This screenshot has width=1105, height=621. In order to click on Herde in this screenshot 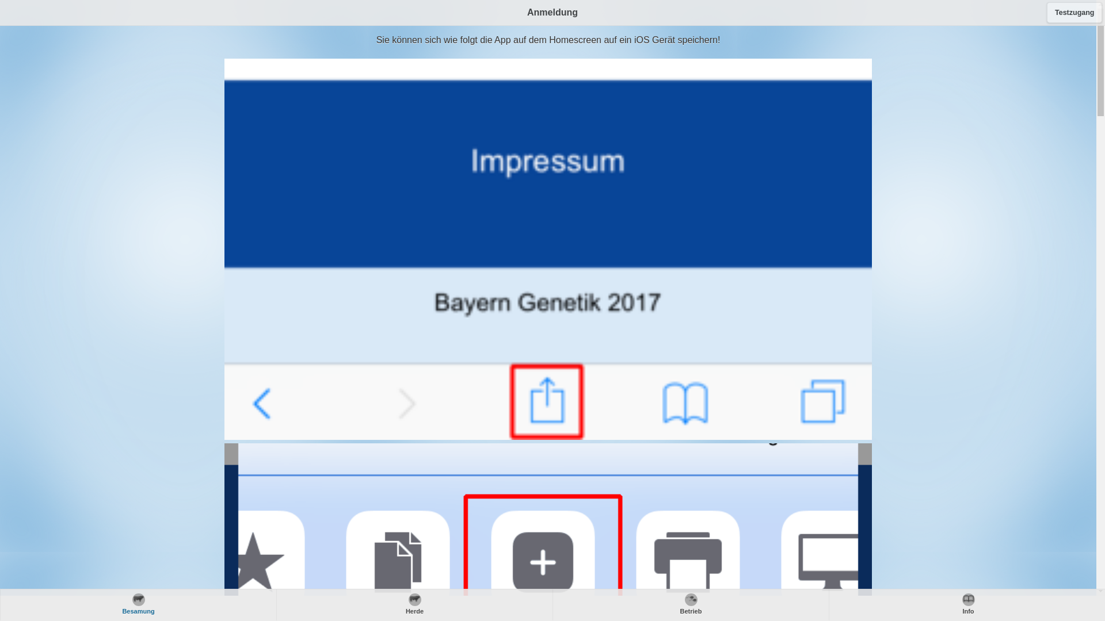, I will do `click(414, 605)`.